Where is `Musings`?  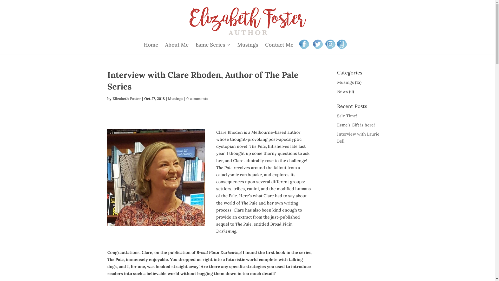
Musings is located at coordinates (248, 48).